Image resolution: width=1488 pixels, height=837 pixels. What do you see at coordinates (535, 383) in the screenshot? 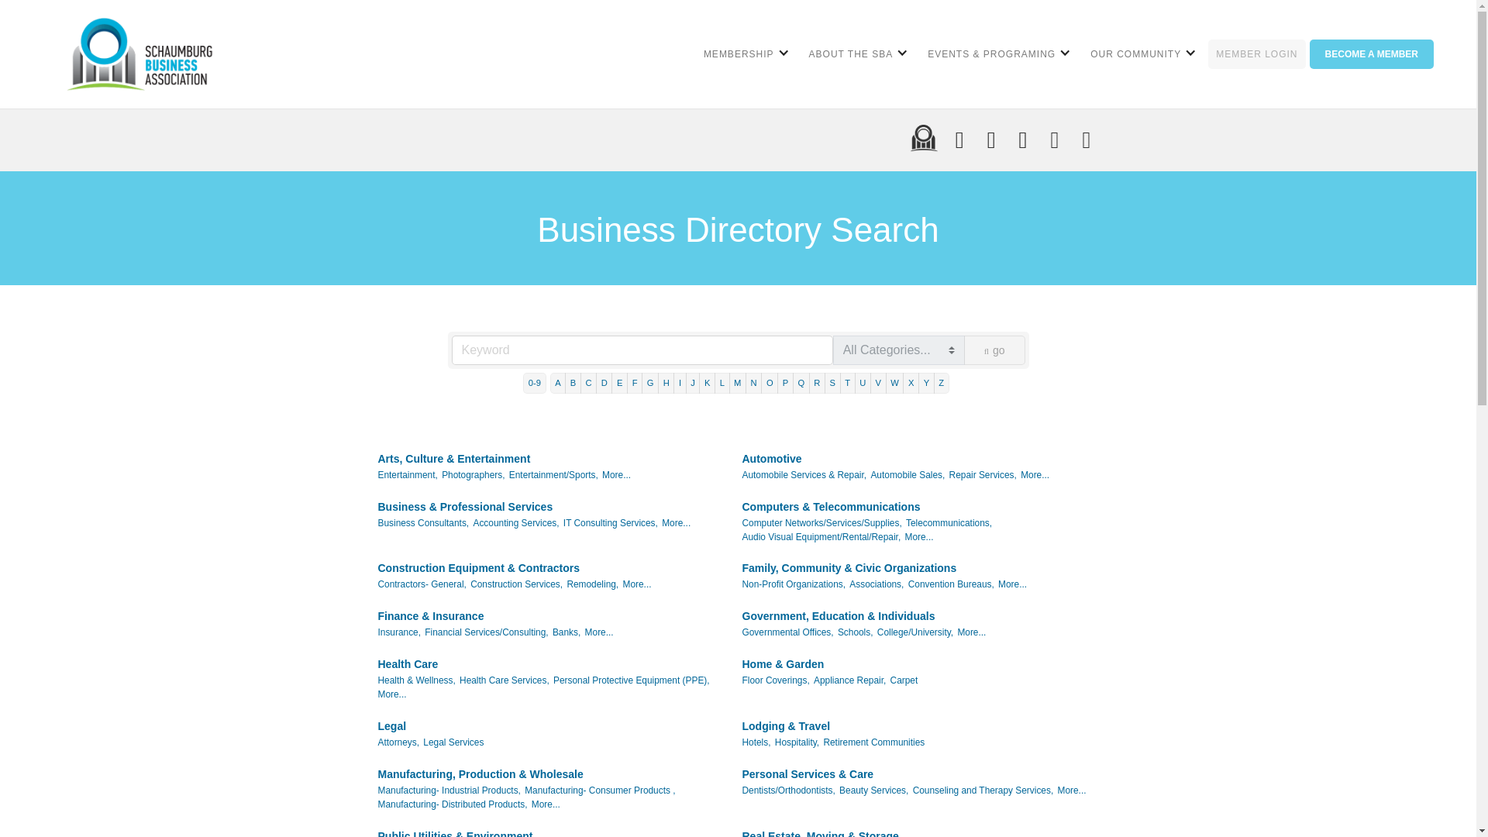
I see `0-9` at bounding box center [535, 383].